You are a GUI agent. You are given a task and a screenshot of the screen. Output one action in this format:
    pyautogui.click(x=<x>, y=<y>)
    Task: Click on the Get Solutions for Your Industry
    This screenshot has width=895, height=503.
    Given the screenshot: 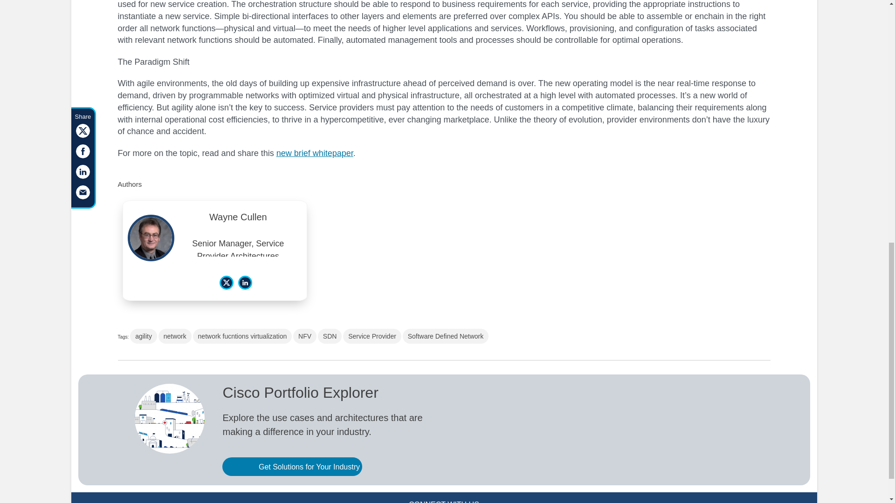 What is the action you would take?
    pyautogui.click(x=292, y=466)
    